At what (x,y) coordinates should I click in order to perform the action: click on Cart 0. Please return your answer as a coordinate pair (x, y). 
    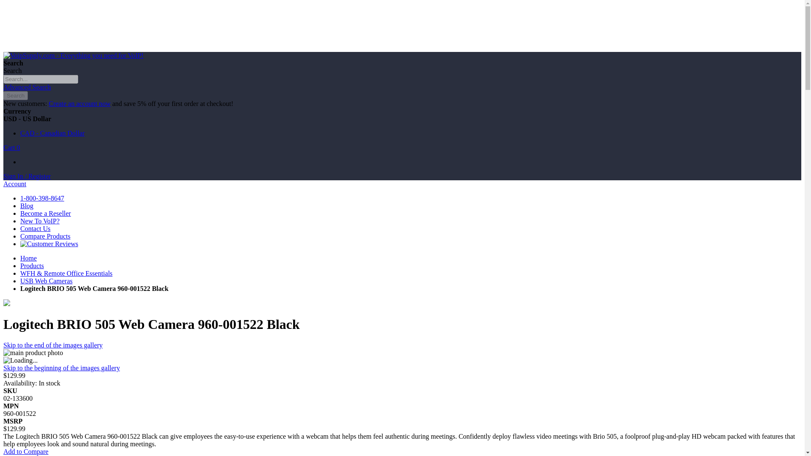
    Looking at the image, I should click on (12, 147).